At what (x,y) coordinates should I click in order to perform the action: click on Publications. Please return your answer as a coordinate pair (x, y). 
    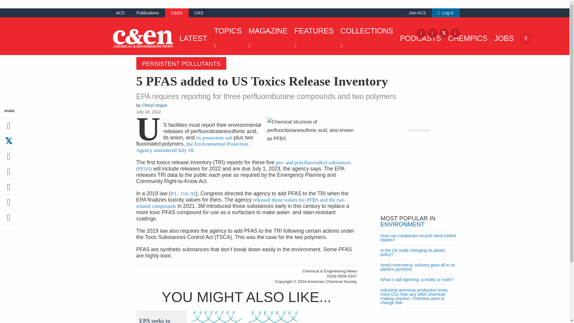
    Looking at the image, I should click on (148, 13).